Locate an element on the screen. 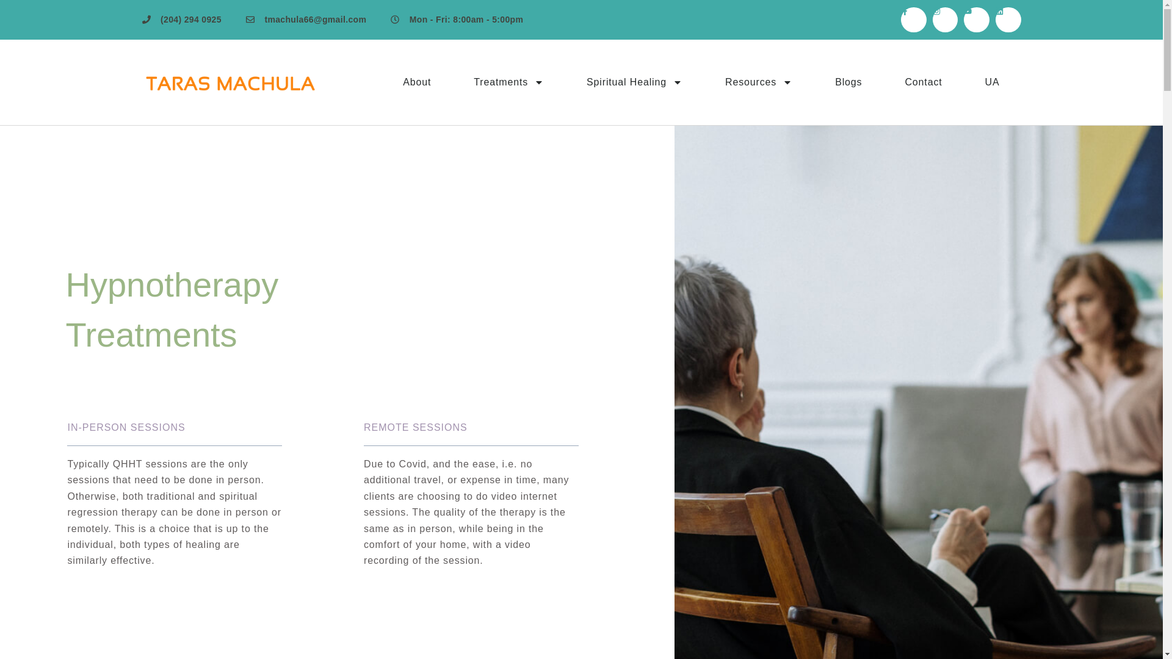 This screenshot has width=1172, height=659. Contact is located at coordinates (923, 82).